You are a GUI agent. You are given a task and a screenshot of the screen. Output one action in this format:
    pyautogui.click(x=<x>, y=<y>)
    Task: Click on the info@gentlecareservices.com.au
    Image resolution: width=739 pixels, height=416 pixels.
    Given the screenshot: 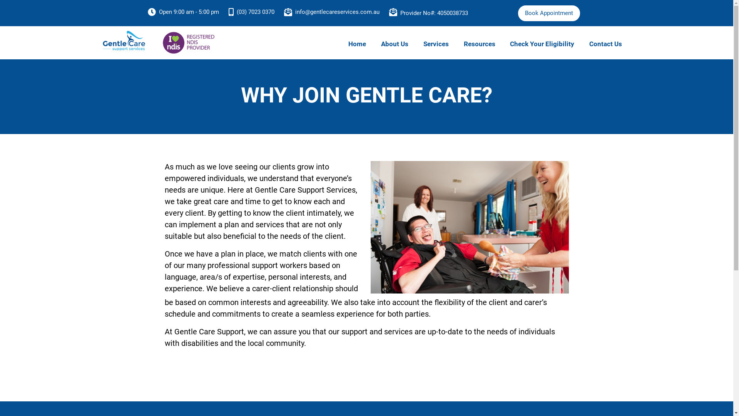 What is the action you would take?
    pyautogui.click(x=337, y=13)
    